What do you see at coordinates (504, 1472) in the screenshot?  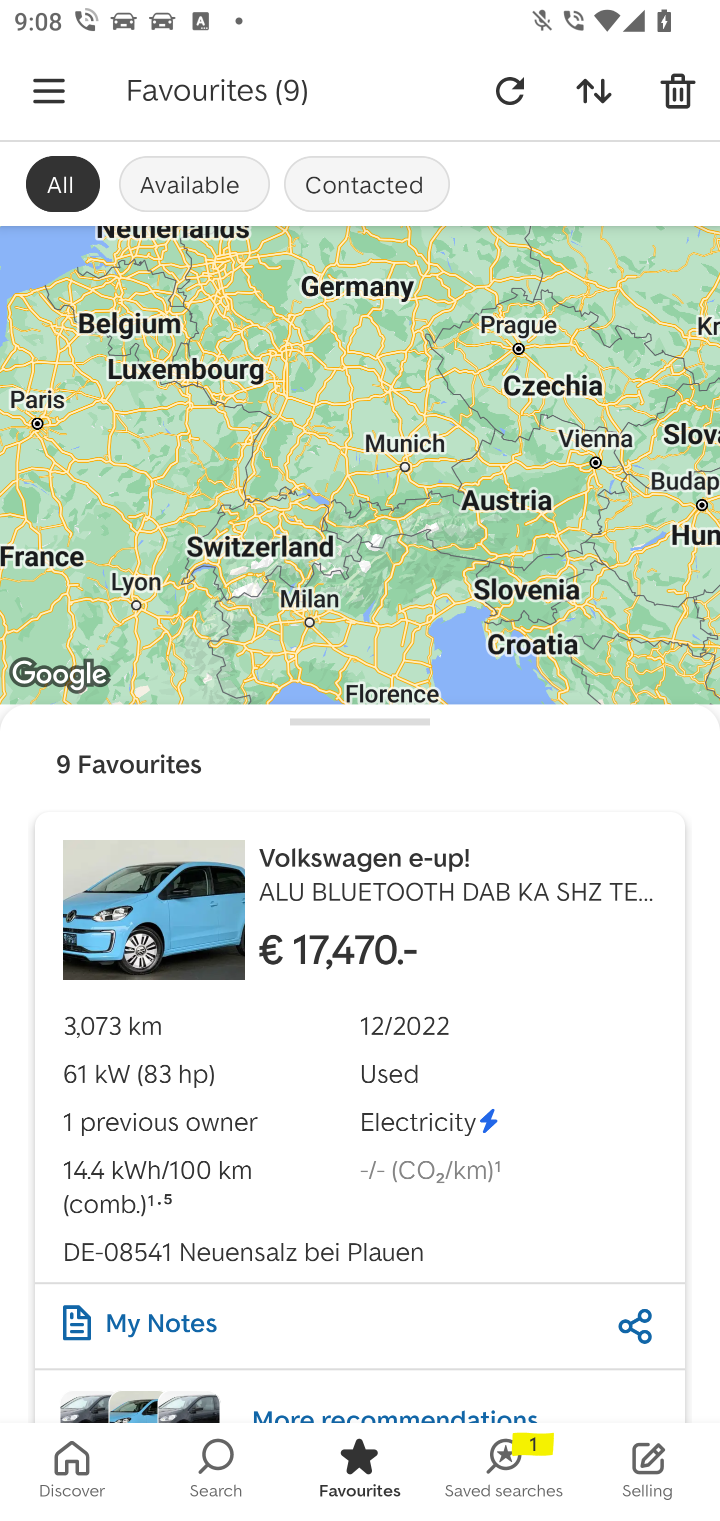 I see `SAVED_SEARCHES Saved searches 1` at bounding box center [504, 1472].